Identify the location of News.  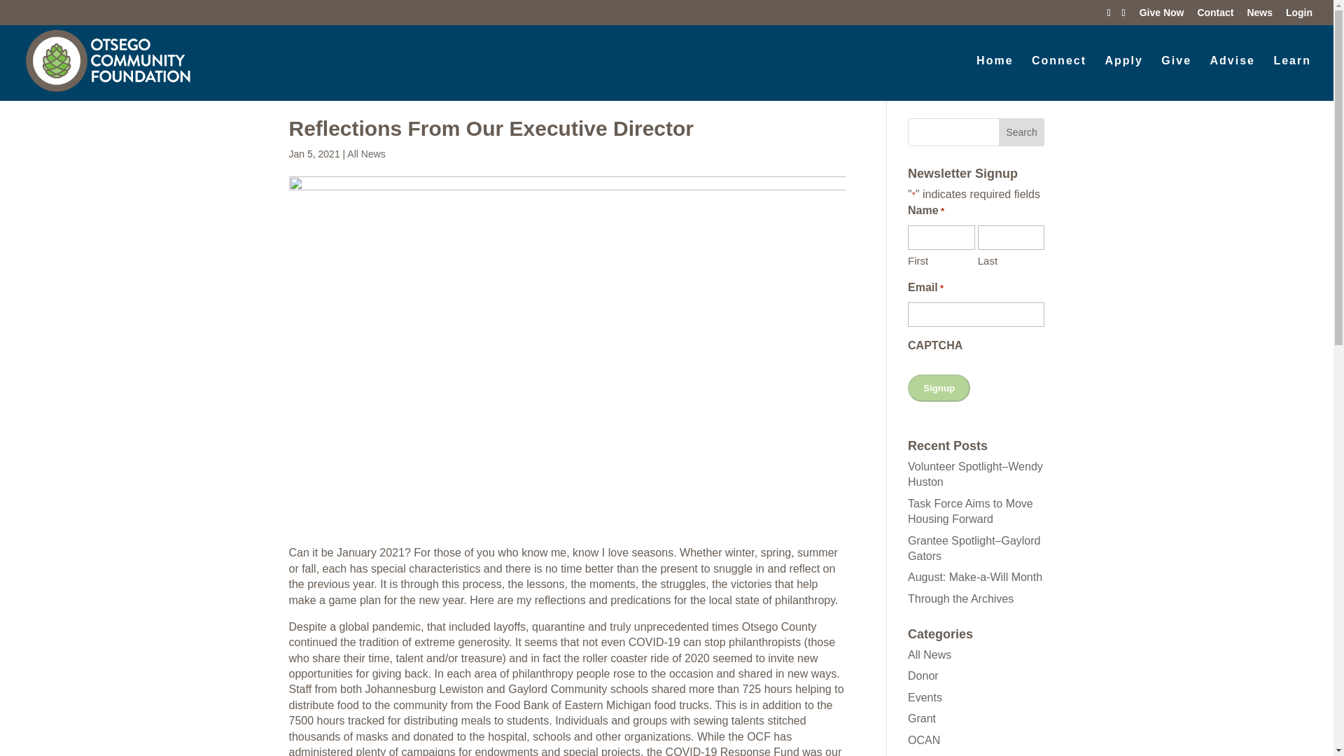
(1260, 15).